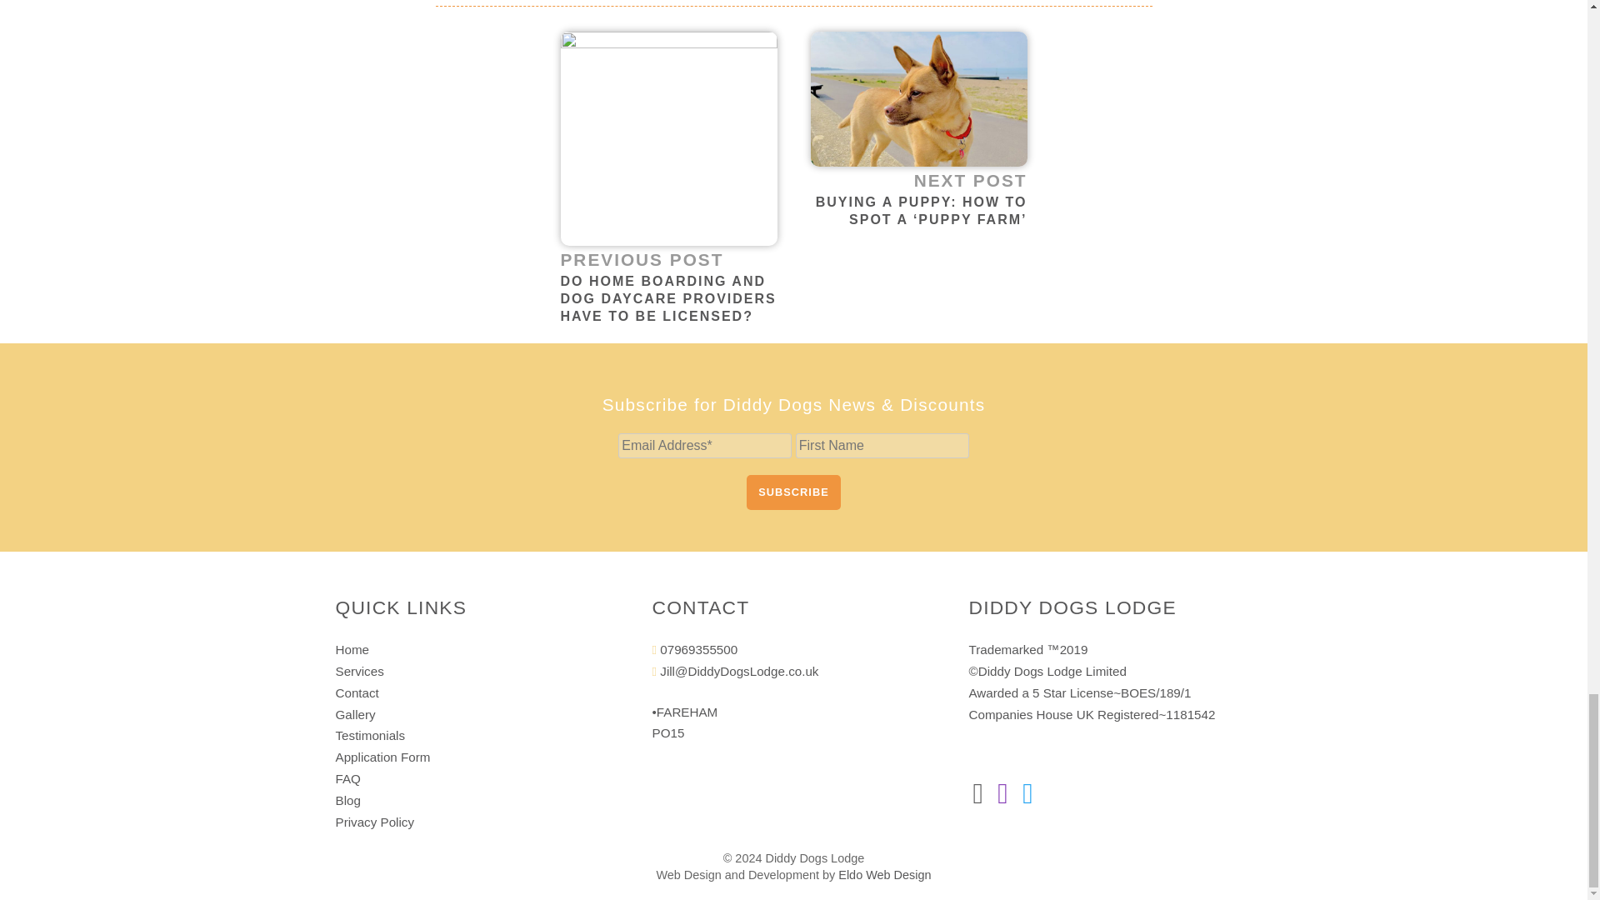 The width and height of the screenshot is (1600, 900). Describe the element at coordinates (793, 492) in the screenshot. I see `Subscribe` at that location.